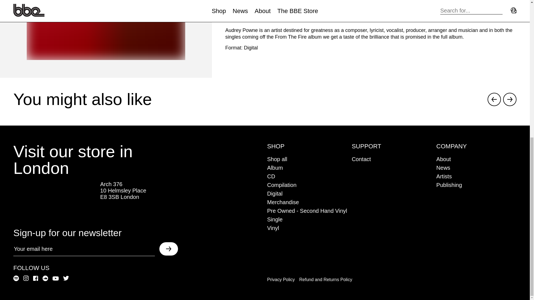  Describe the element at coordinates (449, 185) in the screenshot. I see `Publishing` at that location.